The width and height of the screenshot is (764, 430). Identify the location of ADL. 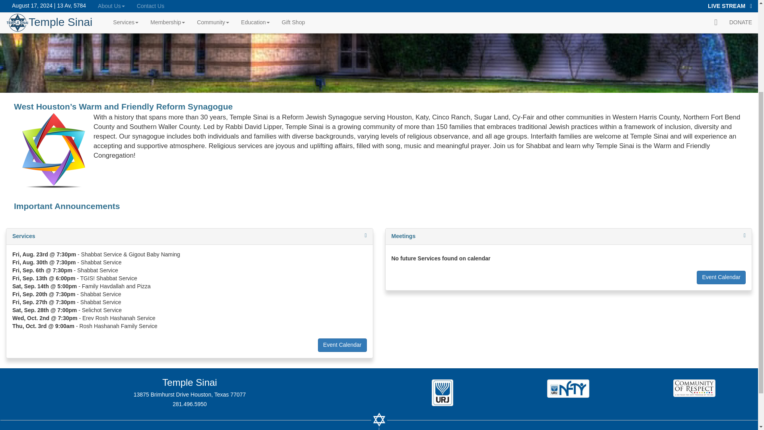
(694, 387).